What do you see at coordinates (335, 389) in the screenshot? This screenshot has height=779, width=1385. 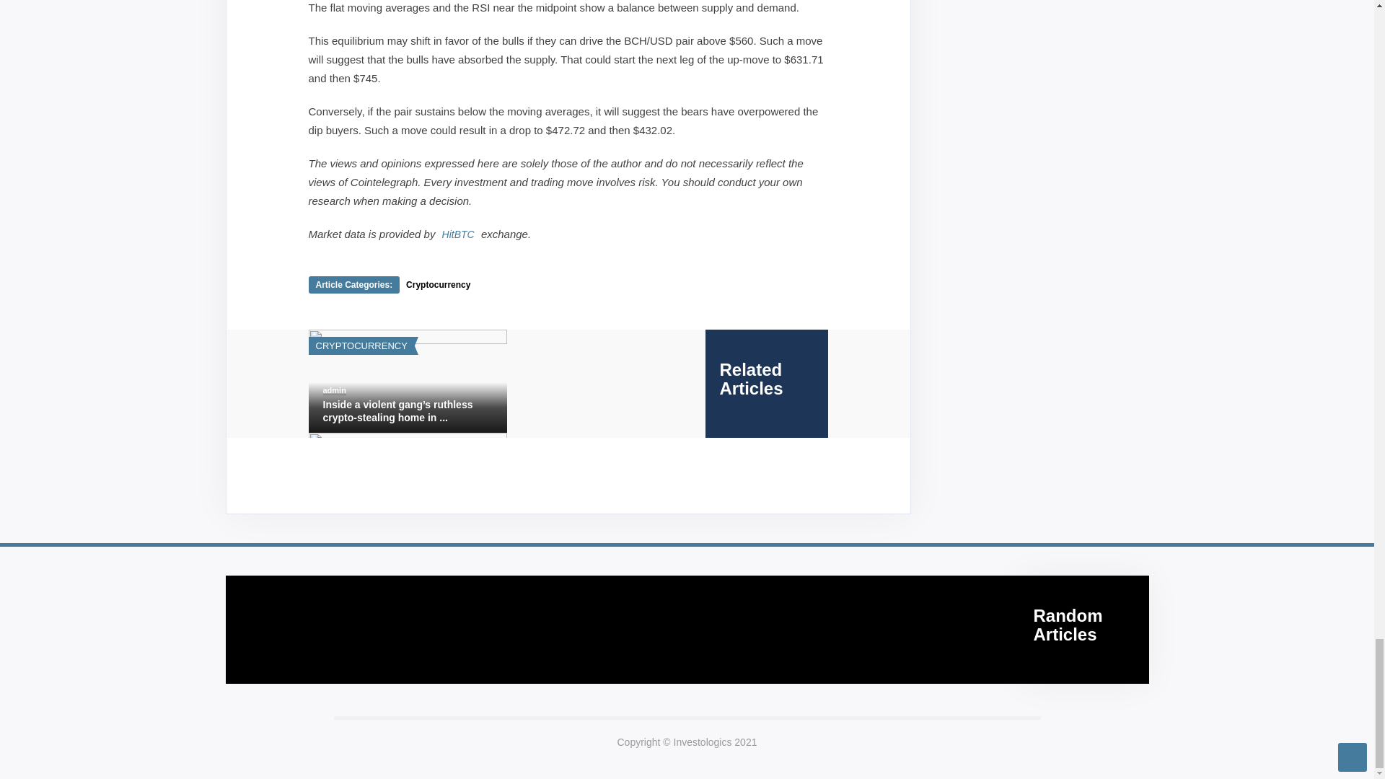 I see `admin` at bounding box center [335, 389].